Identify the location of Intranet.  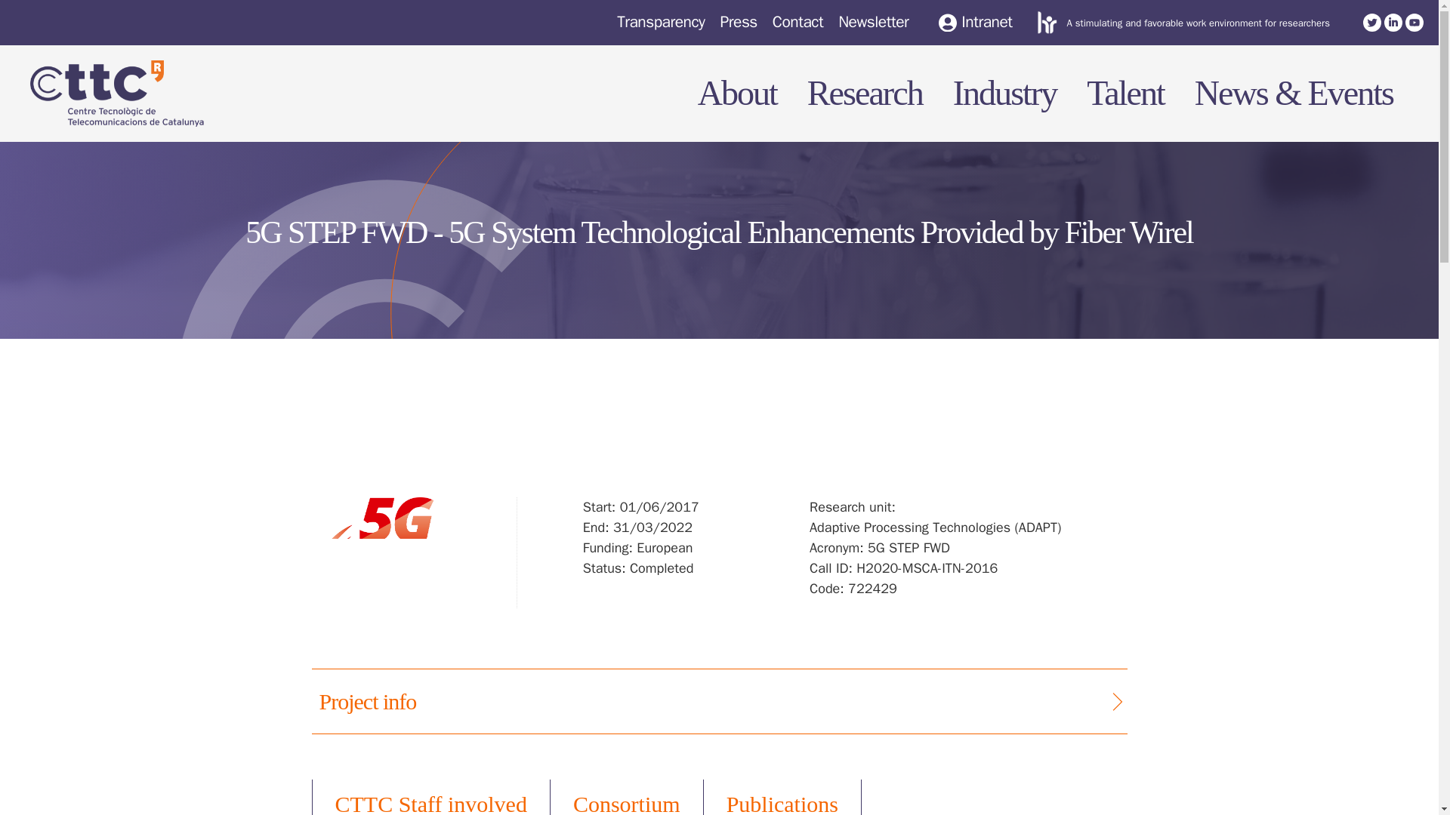
(975, 23).